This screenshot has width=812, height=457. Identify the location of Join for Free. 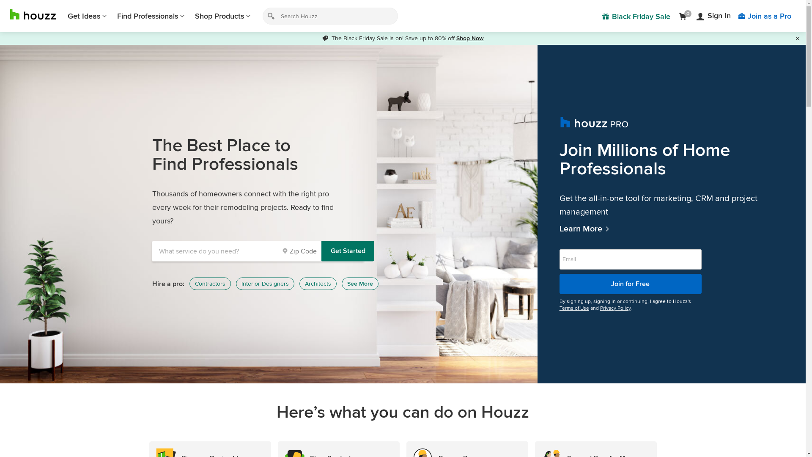
(631, 284).